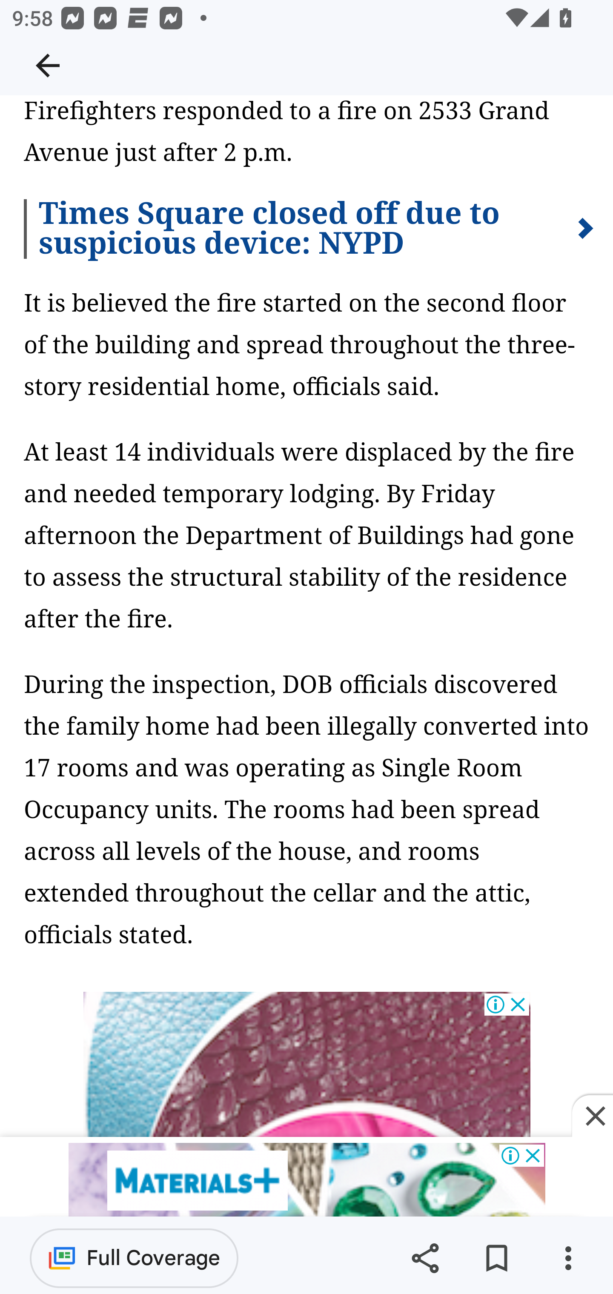 The width and height of the screenshot is (613, 1294). I want to click on More options, so click(568, 1258).